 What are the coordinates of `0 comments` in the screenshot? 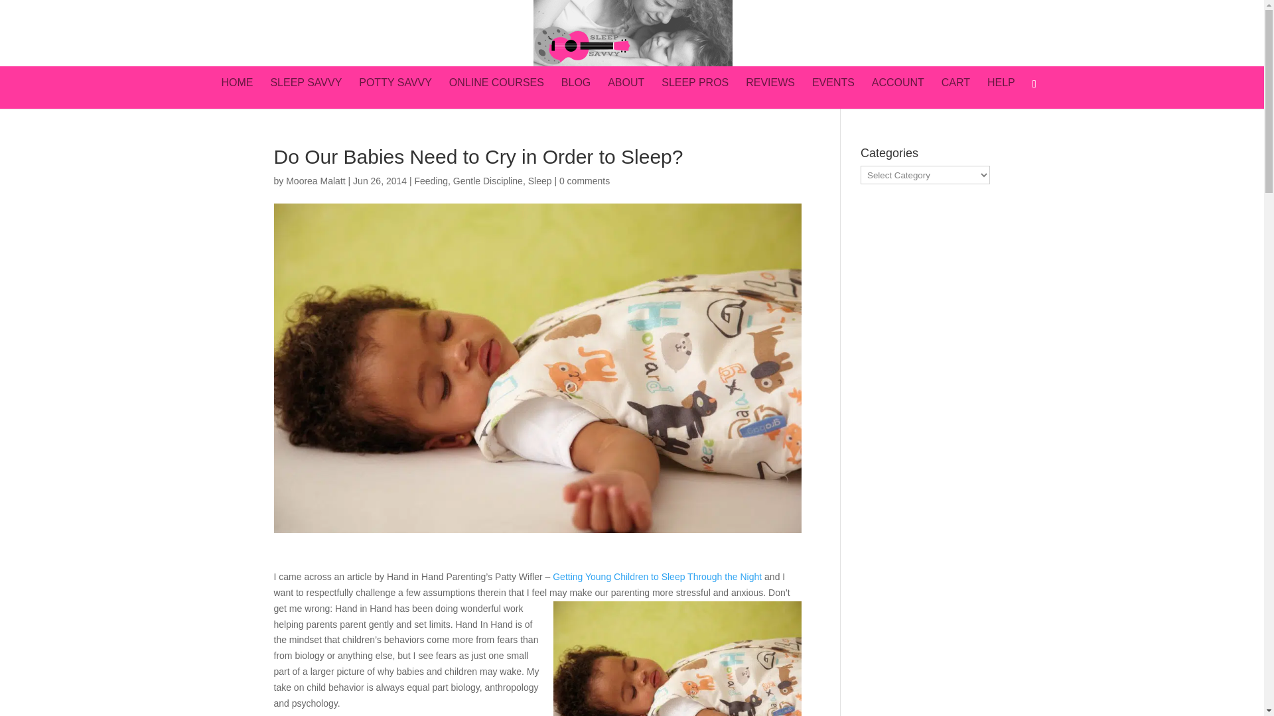 It's located at (584, 180).